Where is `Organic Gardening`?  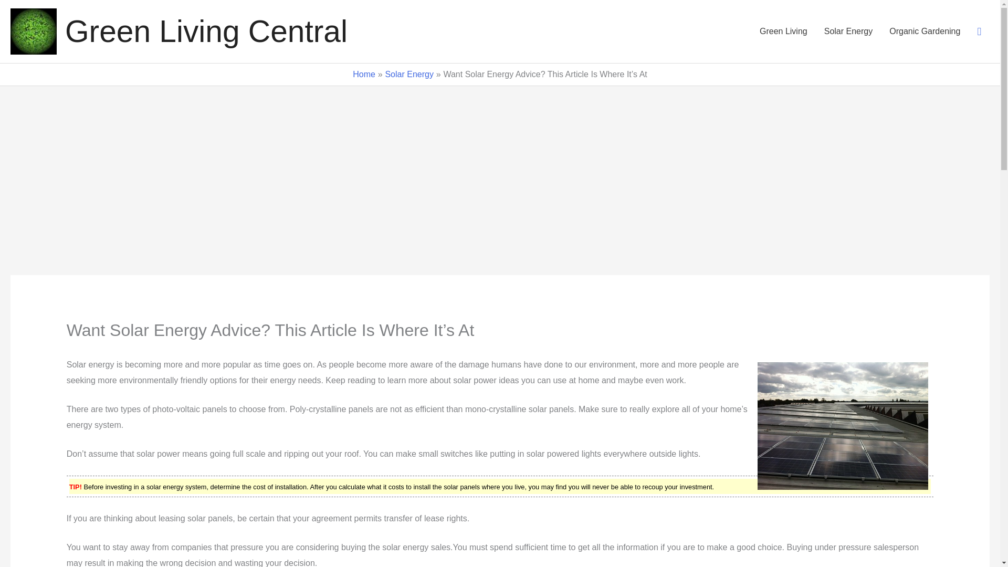
Organic Gardening is located at coordinates (925, 31).